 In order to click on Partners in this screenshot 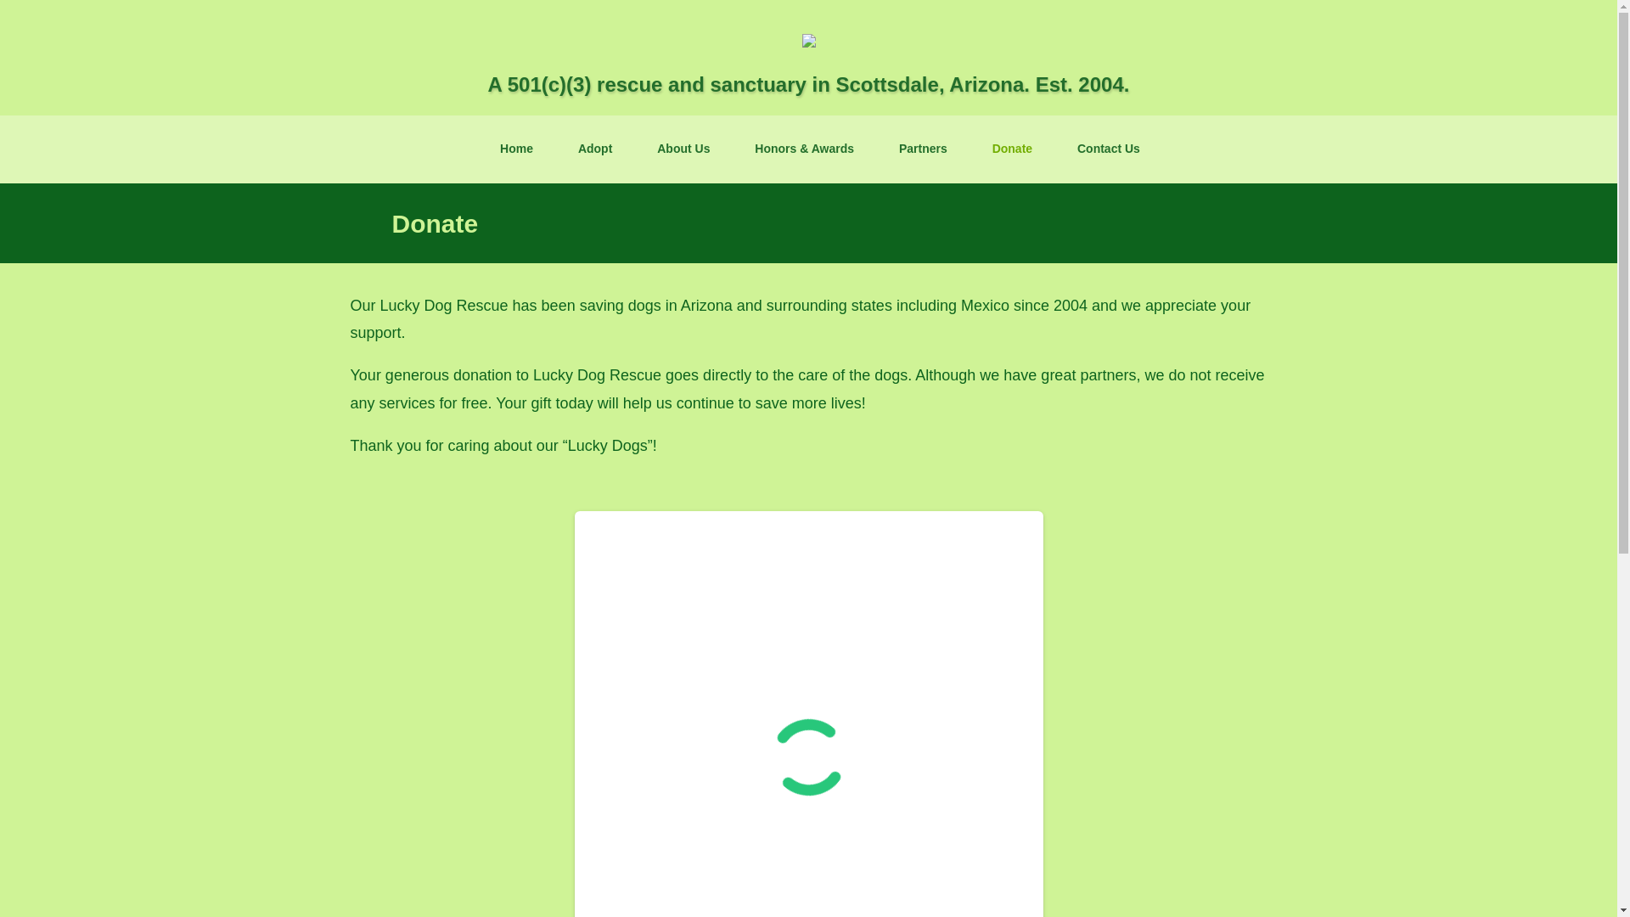, I will do `click(912, 149)`.